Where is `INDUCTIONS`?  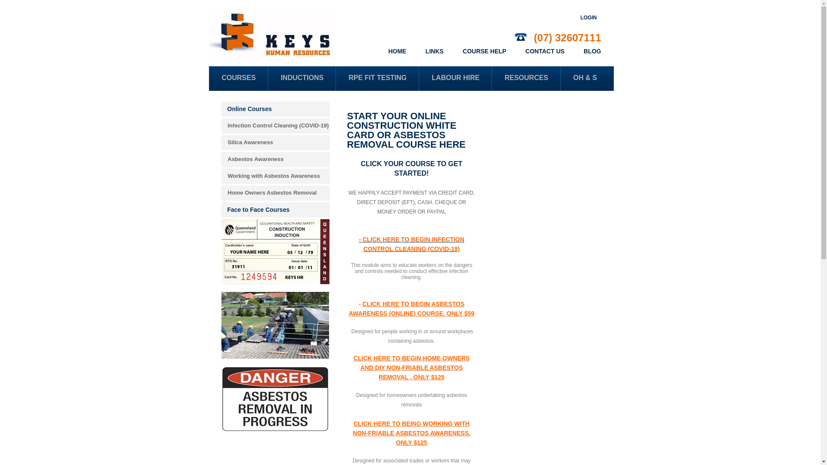
INDUCTIONS is located at coordinates (302, 78).